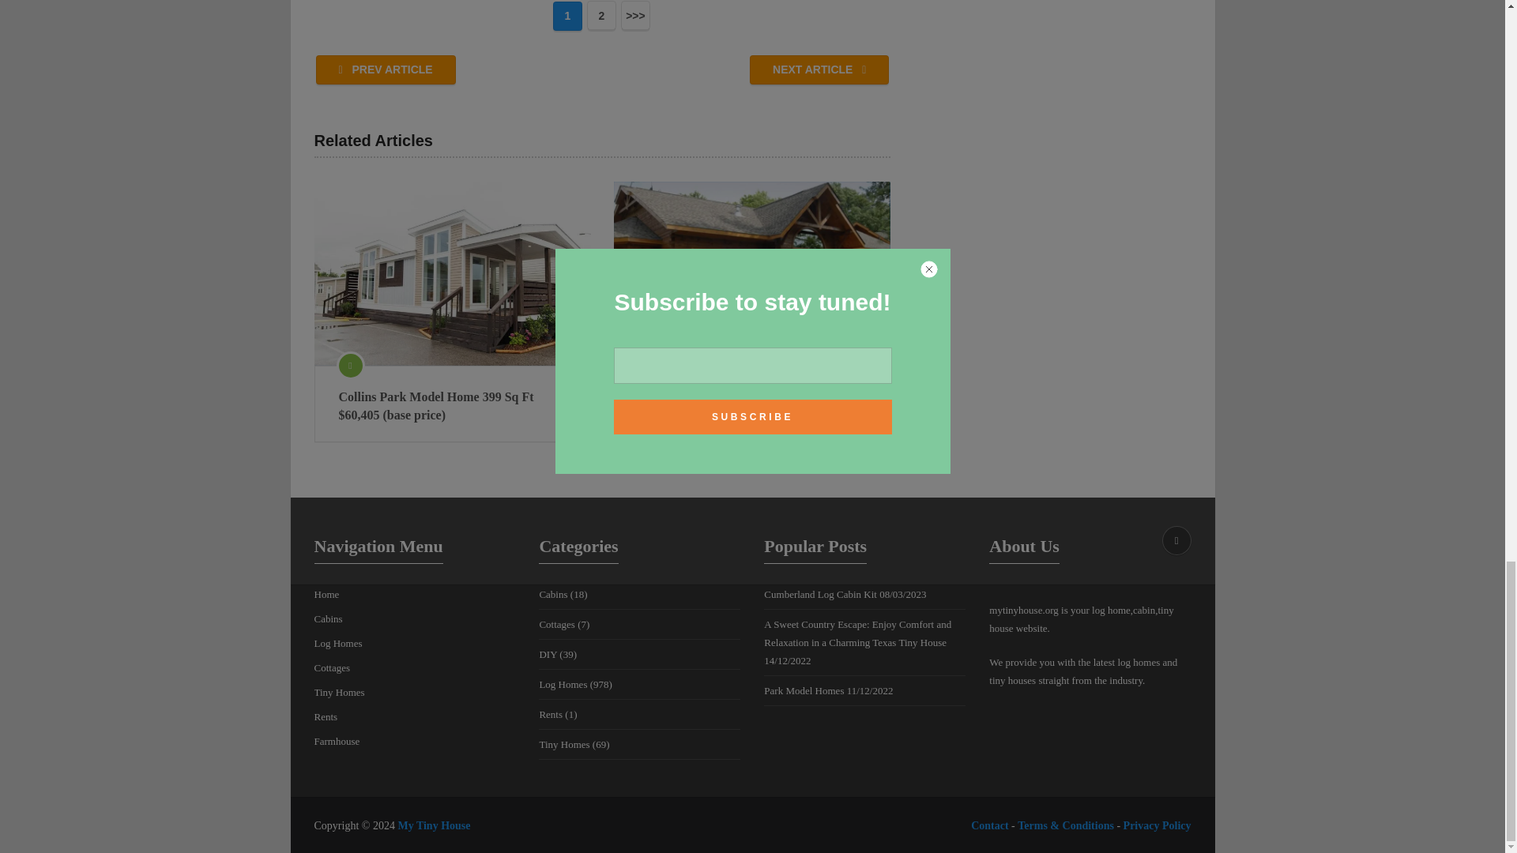  I want to click on Cabins, so click(553, 594).